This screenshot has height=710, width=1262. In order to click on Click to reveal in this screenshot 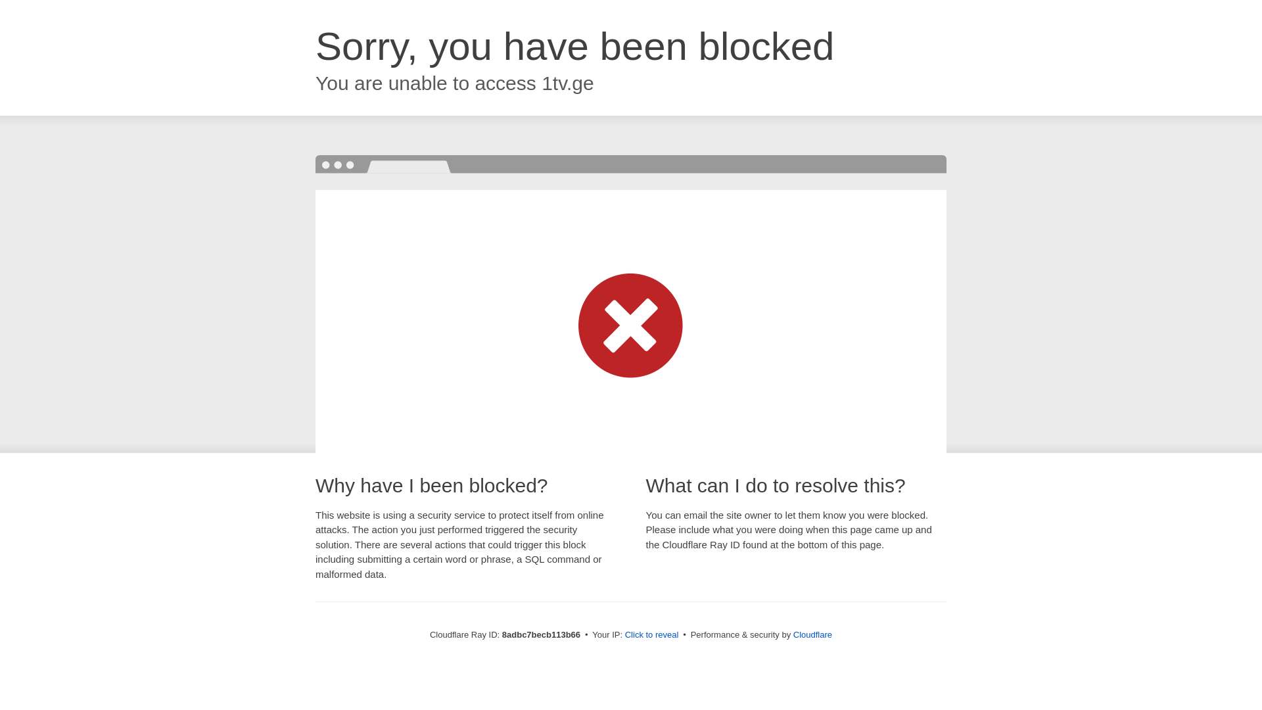, I will do `click(651, 635)`.